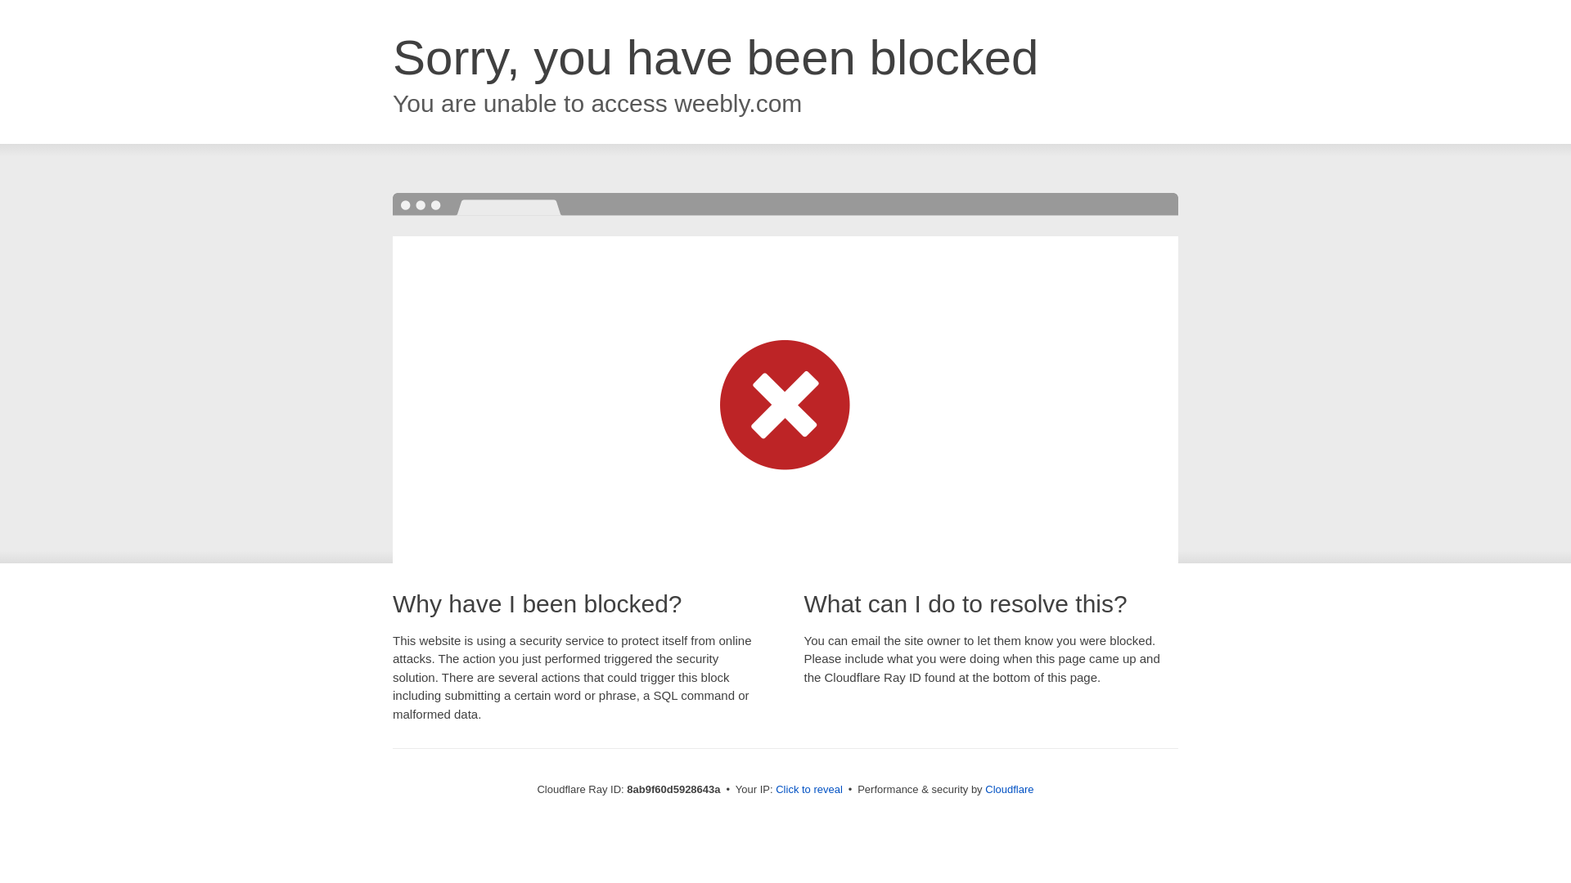 The width and height of the screenshot is (1571, 883). Describe the element at coordinates (1009, 789) in the screenshot. I see `Cloudflare` at that location.